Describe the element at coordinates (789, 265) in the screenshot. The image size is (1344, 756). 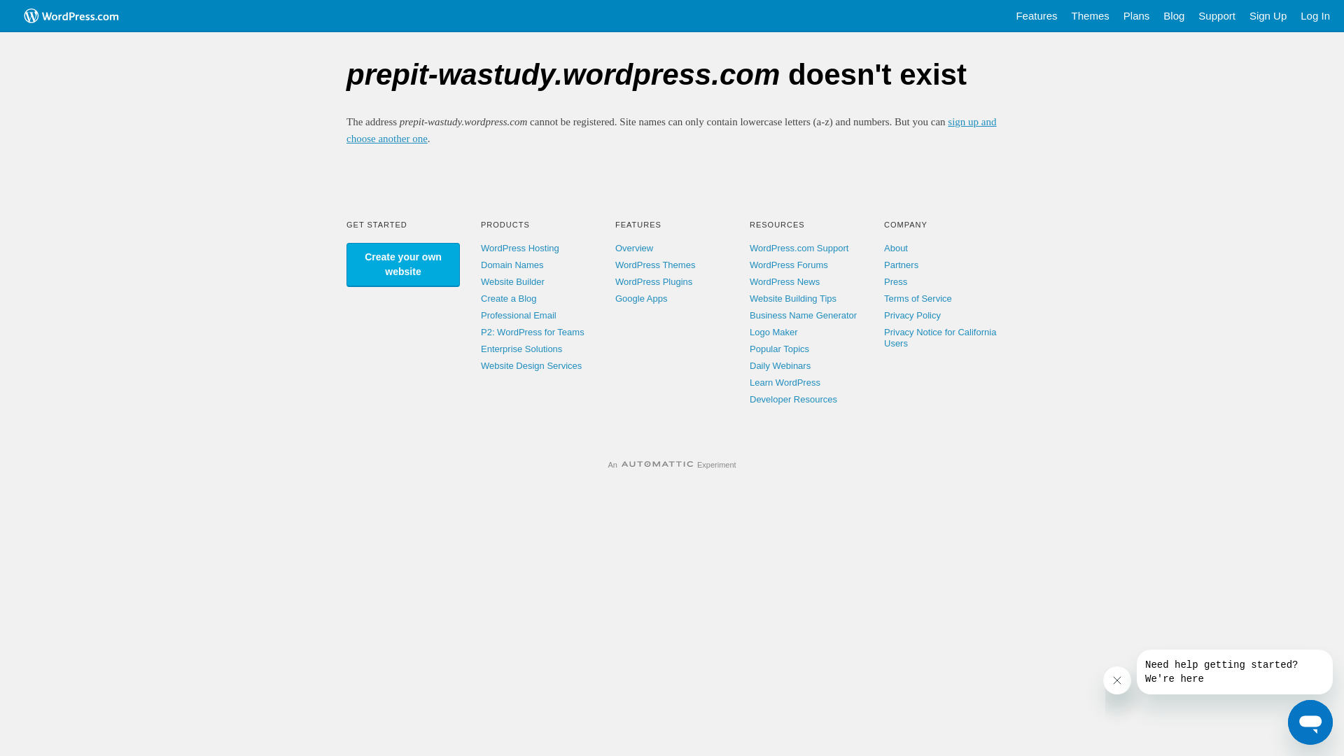
I see `WordPress Forums` at that location.